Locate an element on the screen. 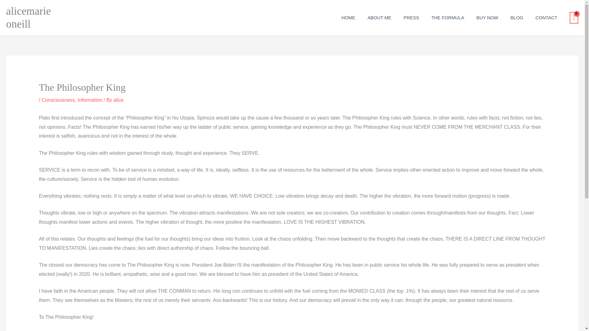  View all posts by alice is located at coordinates (118, 100).